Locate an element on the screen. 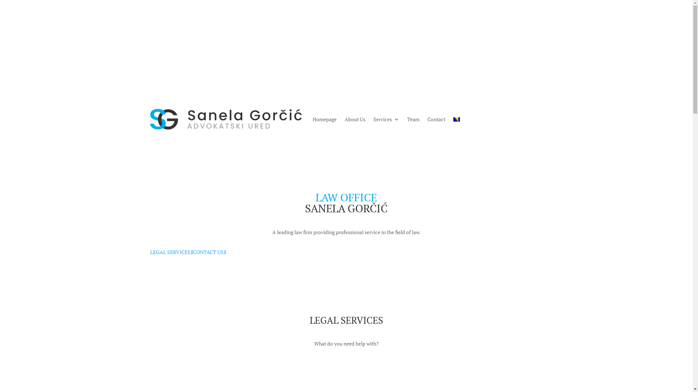  Contact is located at coordinates (436, 119).